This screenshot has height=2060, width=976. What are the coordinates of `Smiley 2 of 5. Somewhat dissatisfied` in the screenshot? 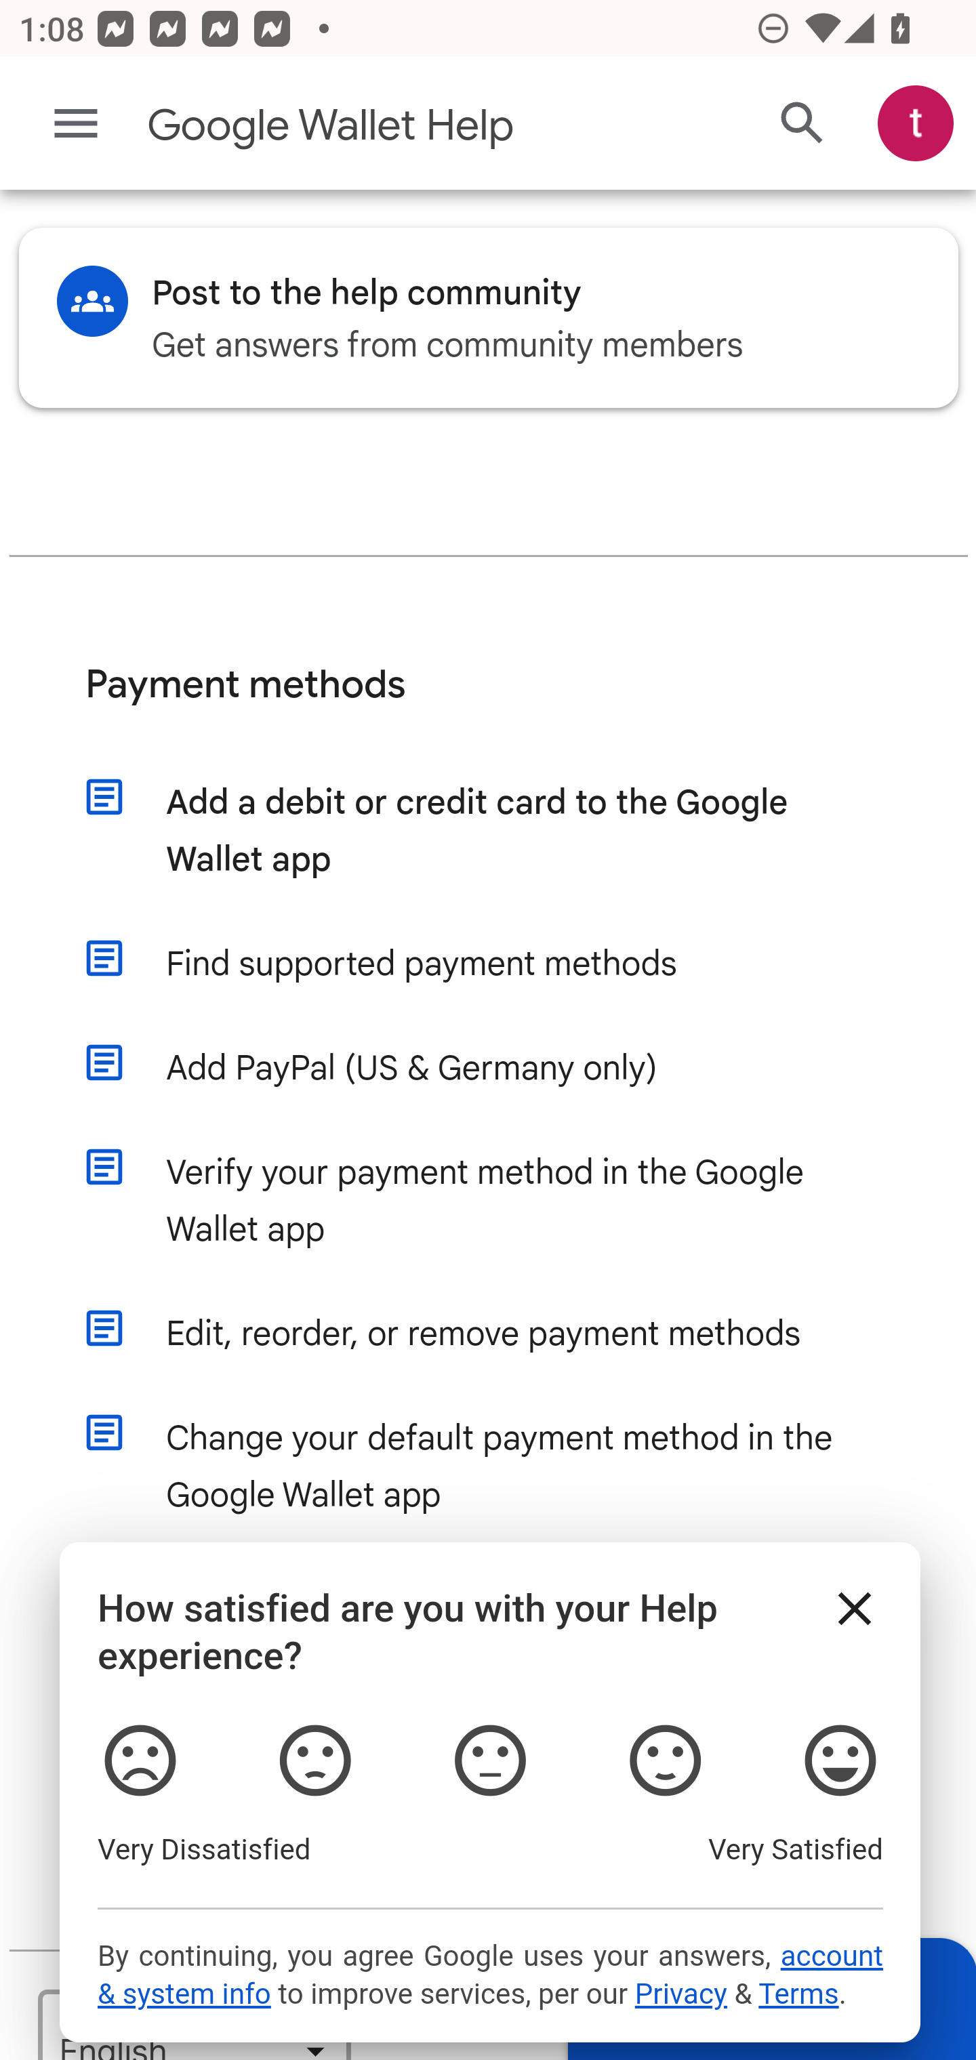 It's located at (313, 1763).